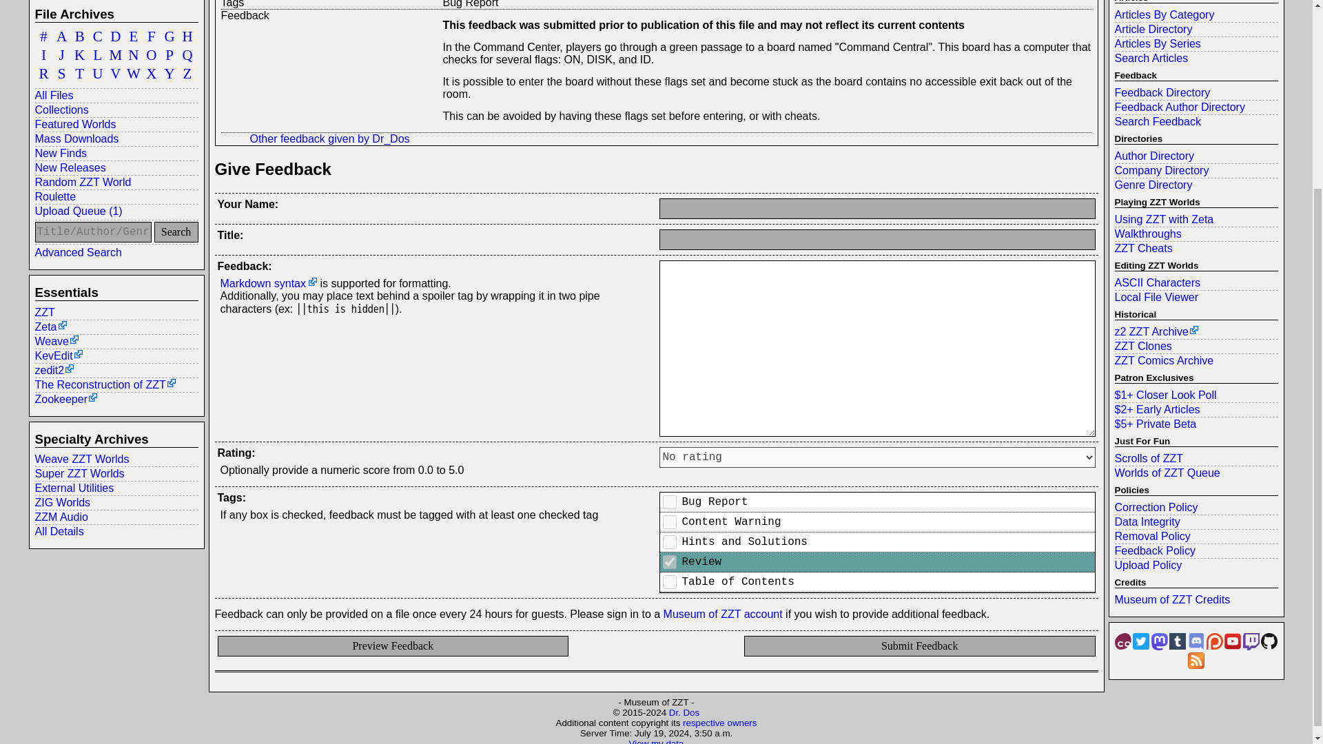 Image resolution: width=1323 pixels, height=744 pixels. Describe the element at coordinates (669, 522) in the screenshot. I see `2` at that location.